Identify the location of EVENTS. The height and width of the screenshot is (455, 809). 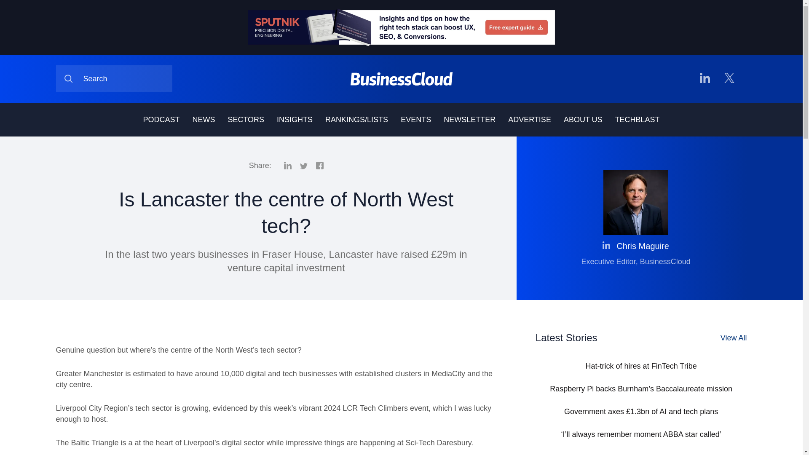
(415, 120).